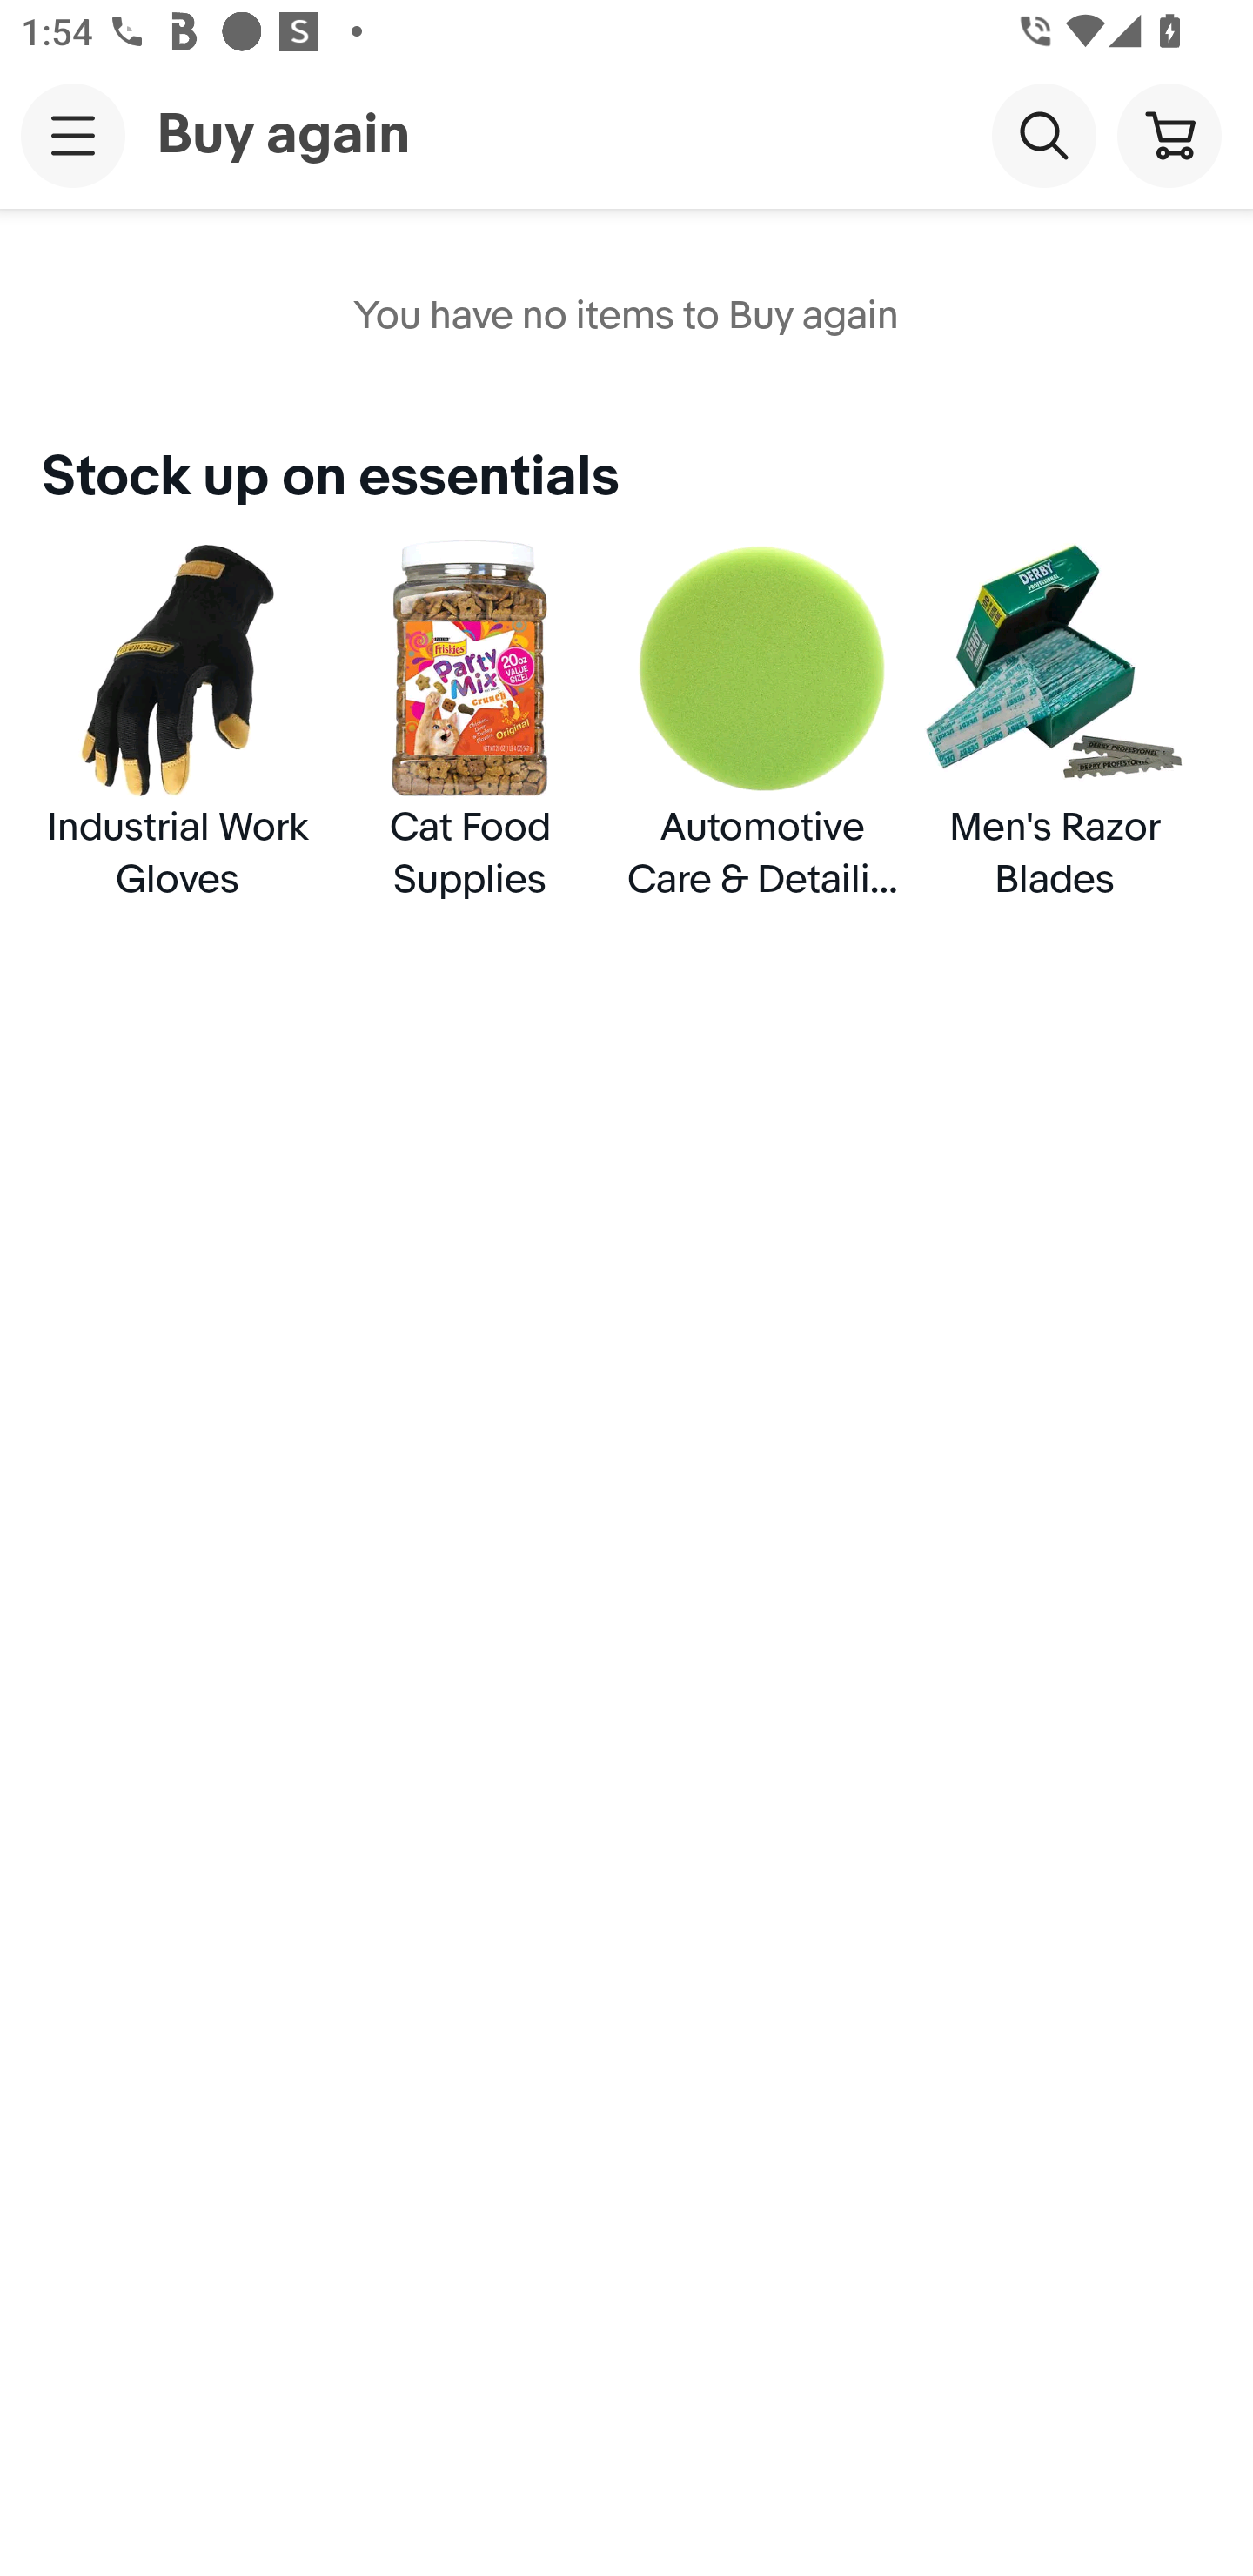  What do you see at coordinates (470, 717) in the screenshot?
I see `Cat Food Supplies` at bounding box center [470, 717].